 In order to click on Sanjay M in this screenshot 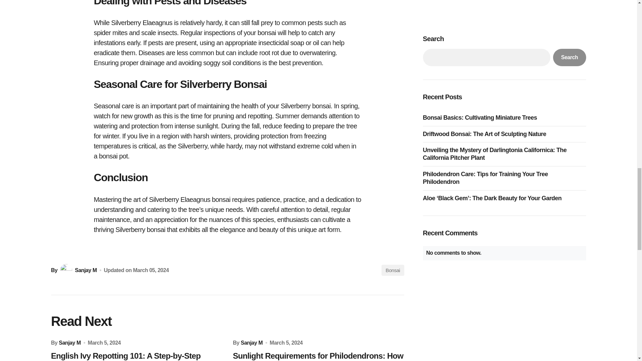, I will do `click(70, 343)`.